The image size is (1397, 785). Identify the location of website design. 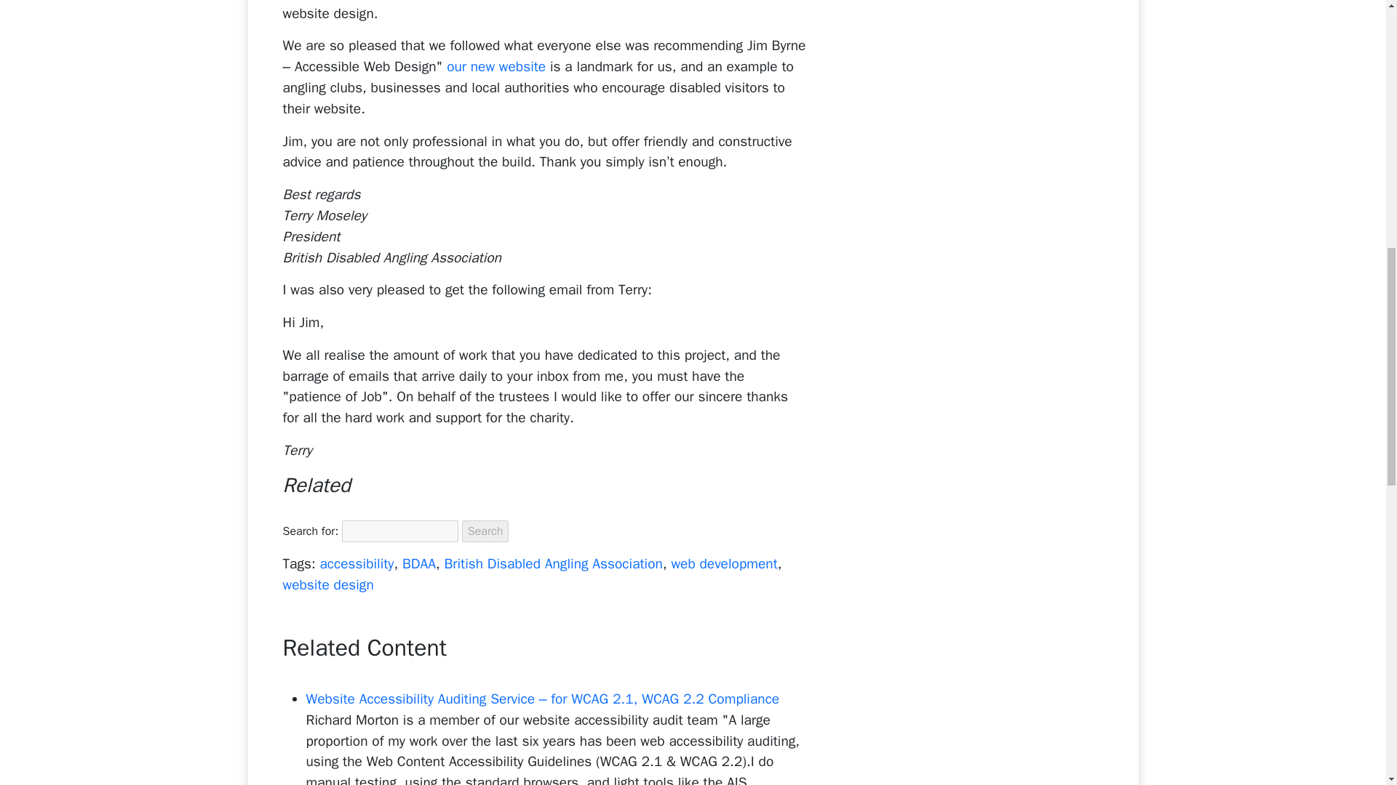
(327, 584).